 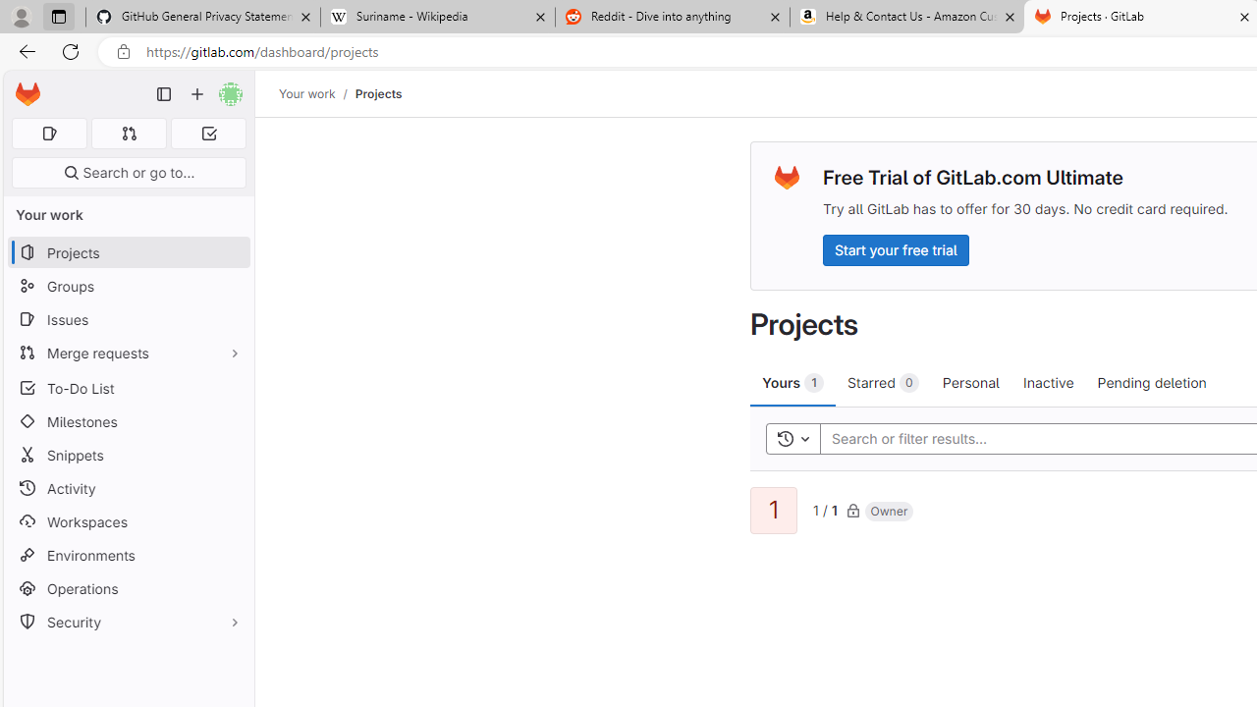 I want to click on GitHub General Privacy Statement - GitHub Docs, so click(x=203, y=18).